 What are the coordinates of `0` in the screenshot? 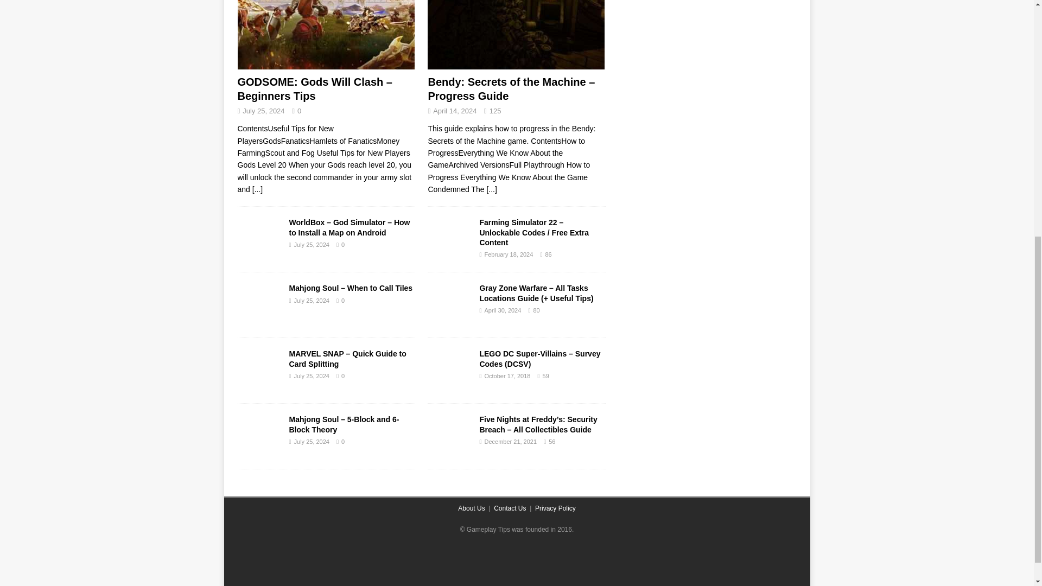 It's located at (343, 375).